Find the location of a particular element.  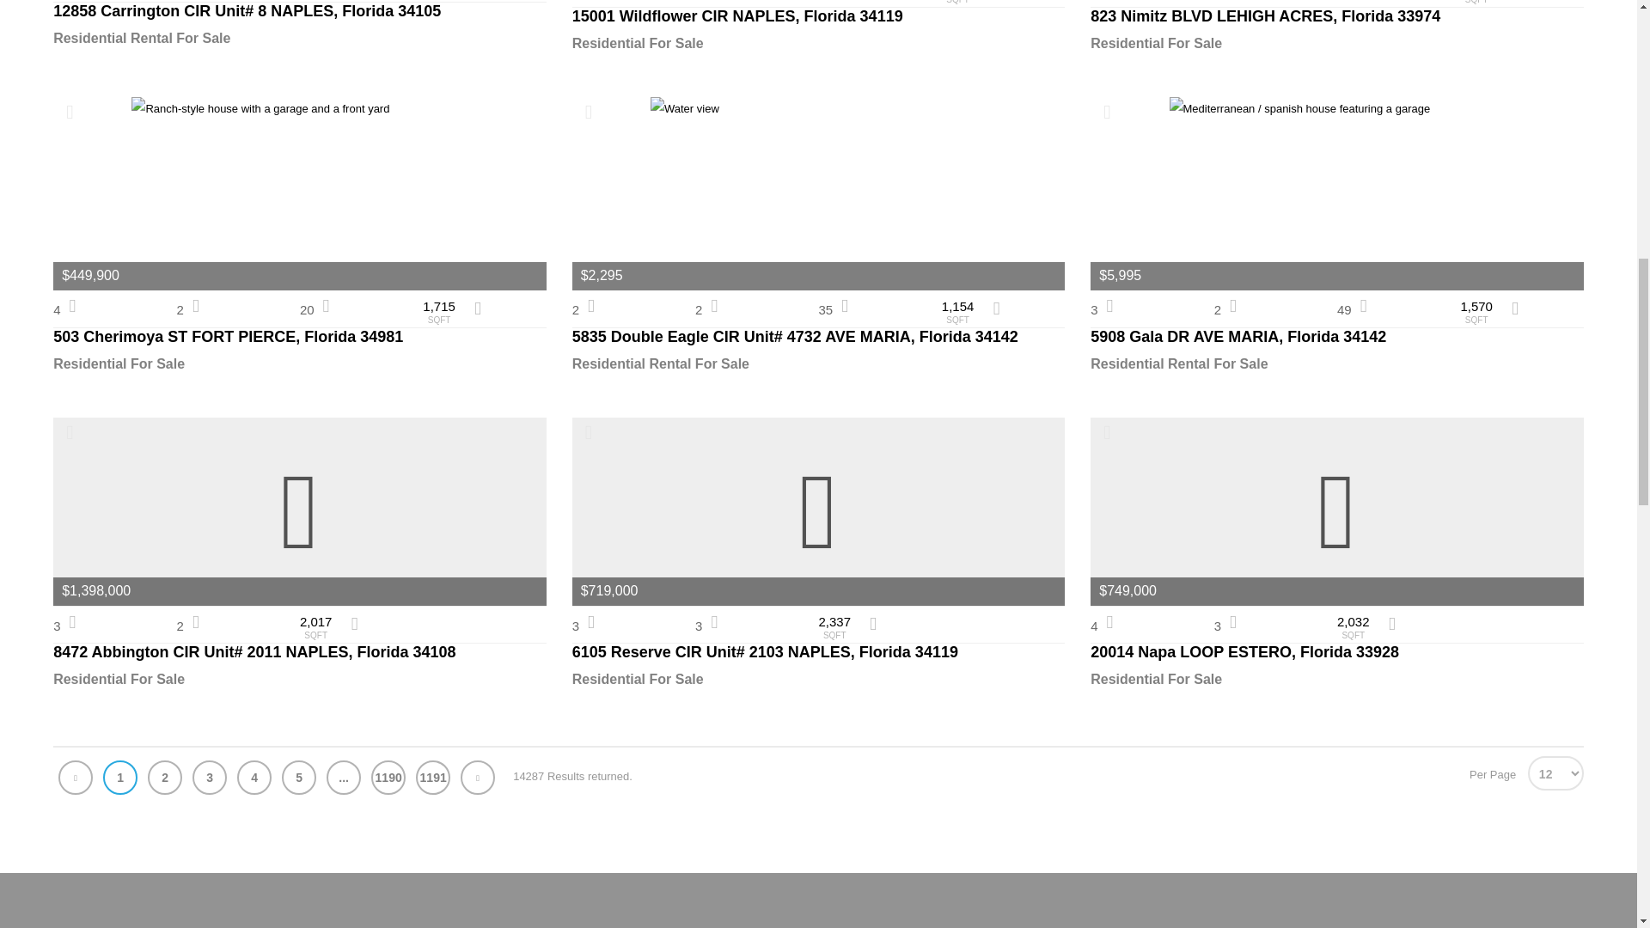

Residential Rental For Sale is located at coordinates (299, 39).